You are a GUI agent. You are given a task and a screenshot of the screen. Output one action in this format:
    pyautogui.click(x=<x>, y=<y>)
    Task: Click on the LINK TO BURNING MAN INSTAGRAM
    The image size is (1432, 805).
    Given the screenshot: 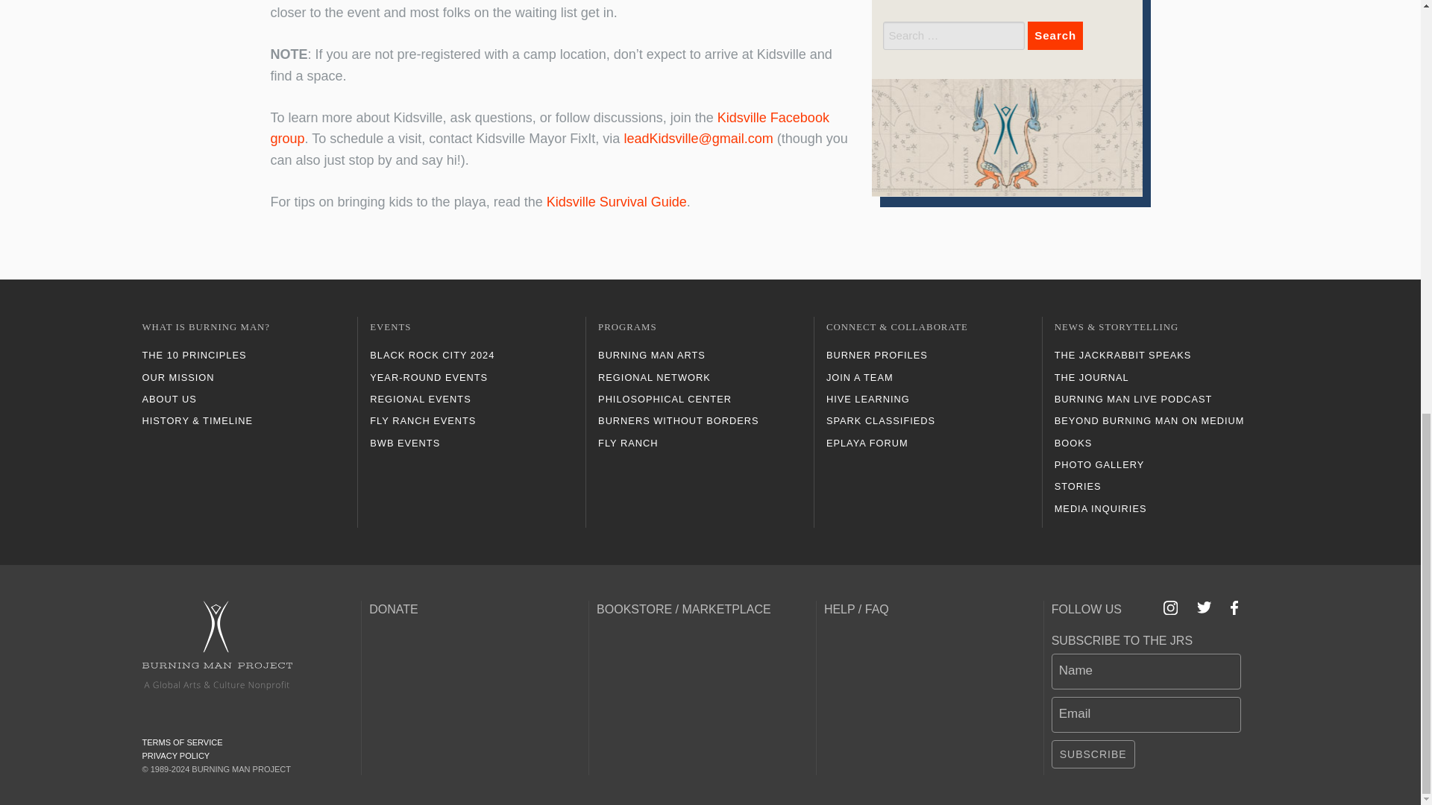 What is the action you would take?
    pyautogui.click(x=1171, y=607)
    